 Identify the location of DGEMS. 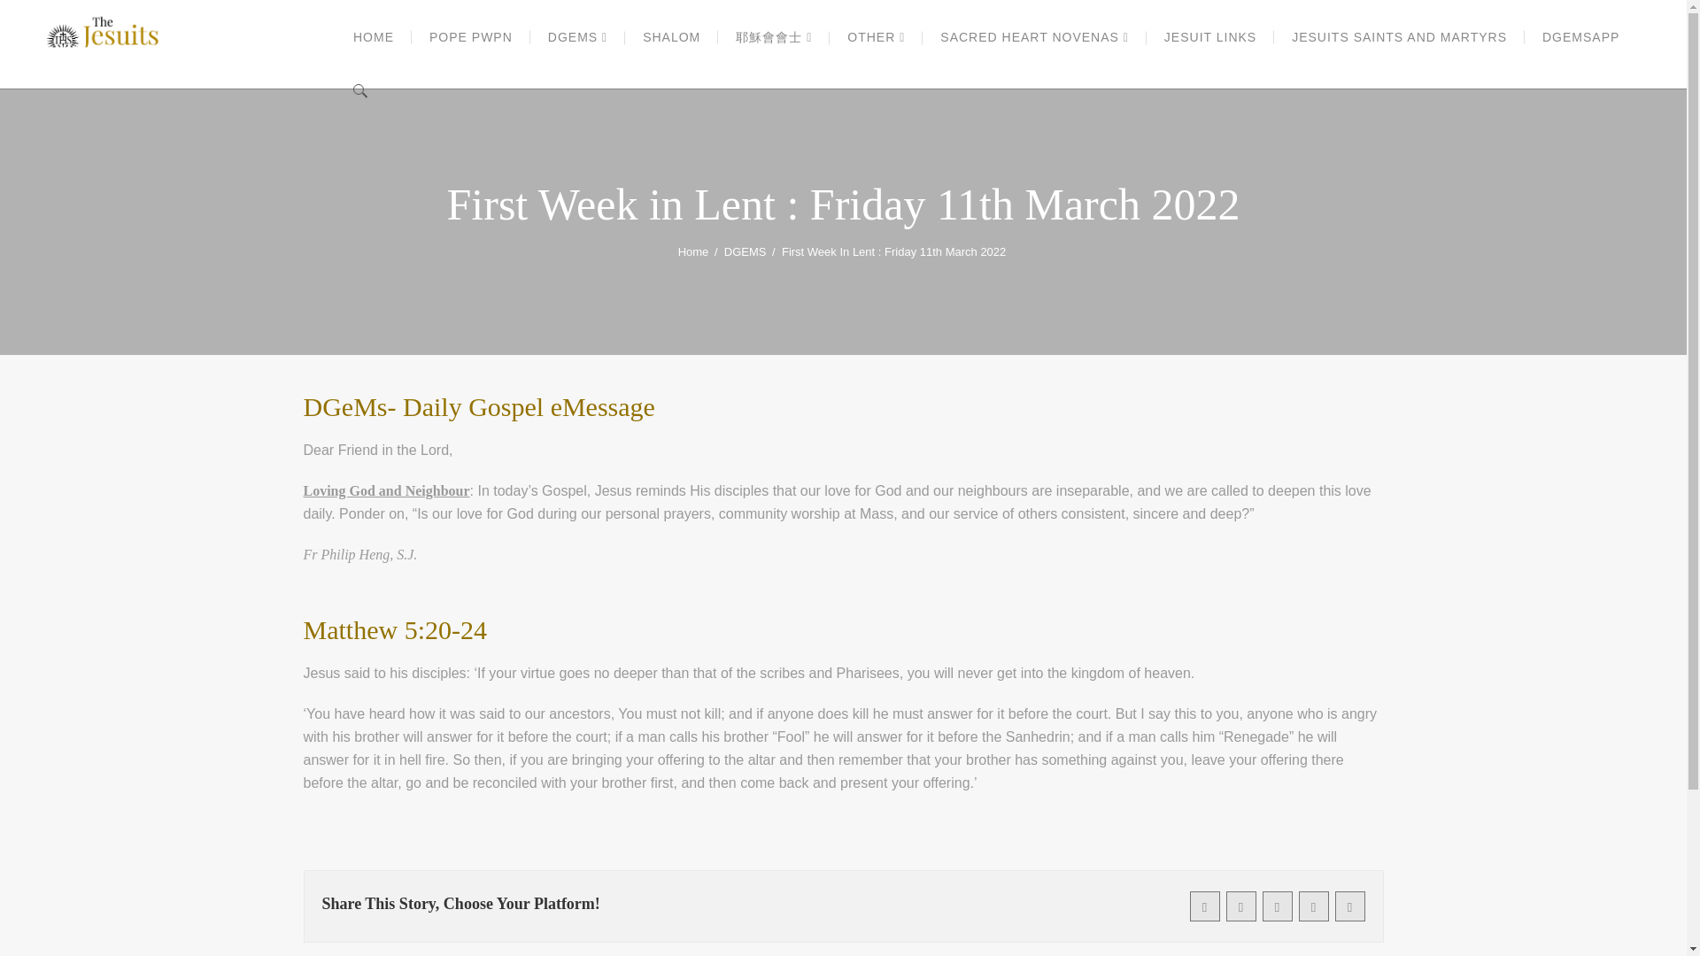
(577, 37).